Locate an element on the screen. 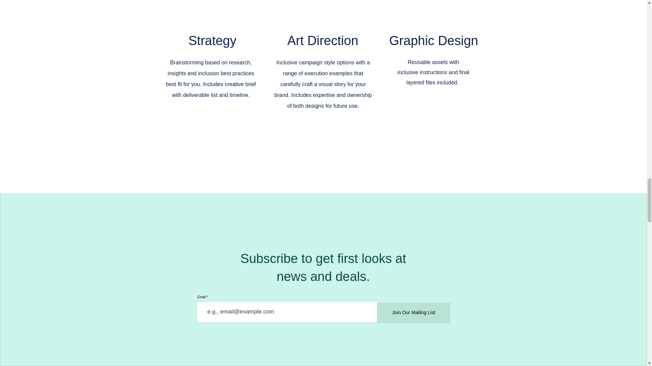  Join Our Mailing List is located at coordinates (413, 313).